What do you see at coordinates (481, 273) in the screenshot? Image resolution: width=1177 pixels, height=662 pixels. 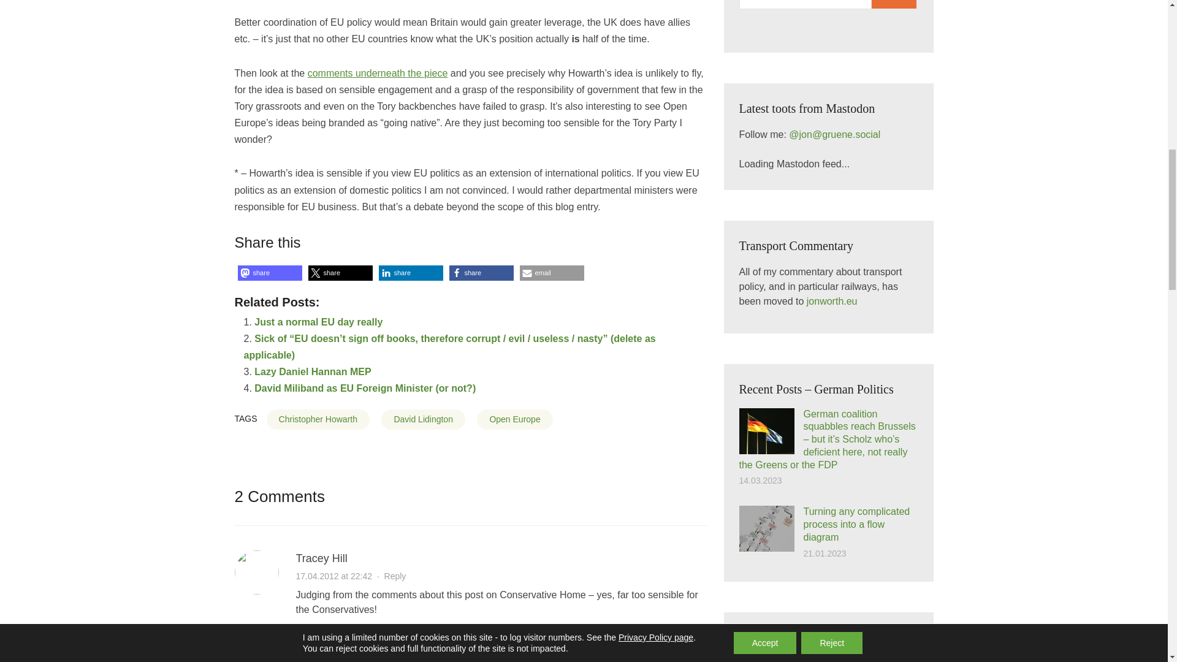 I see `Share on Facebook` at bounding box center [481, 273].